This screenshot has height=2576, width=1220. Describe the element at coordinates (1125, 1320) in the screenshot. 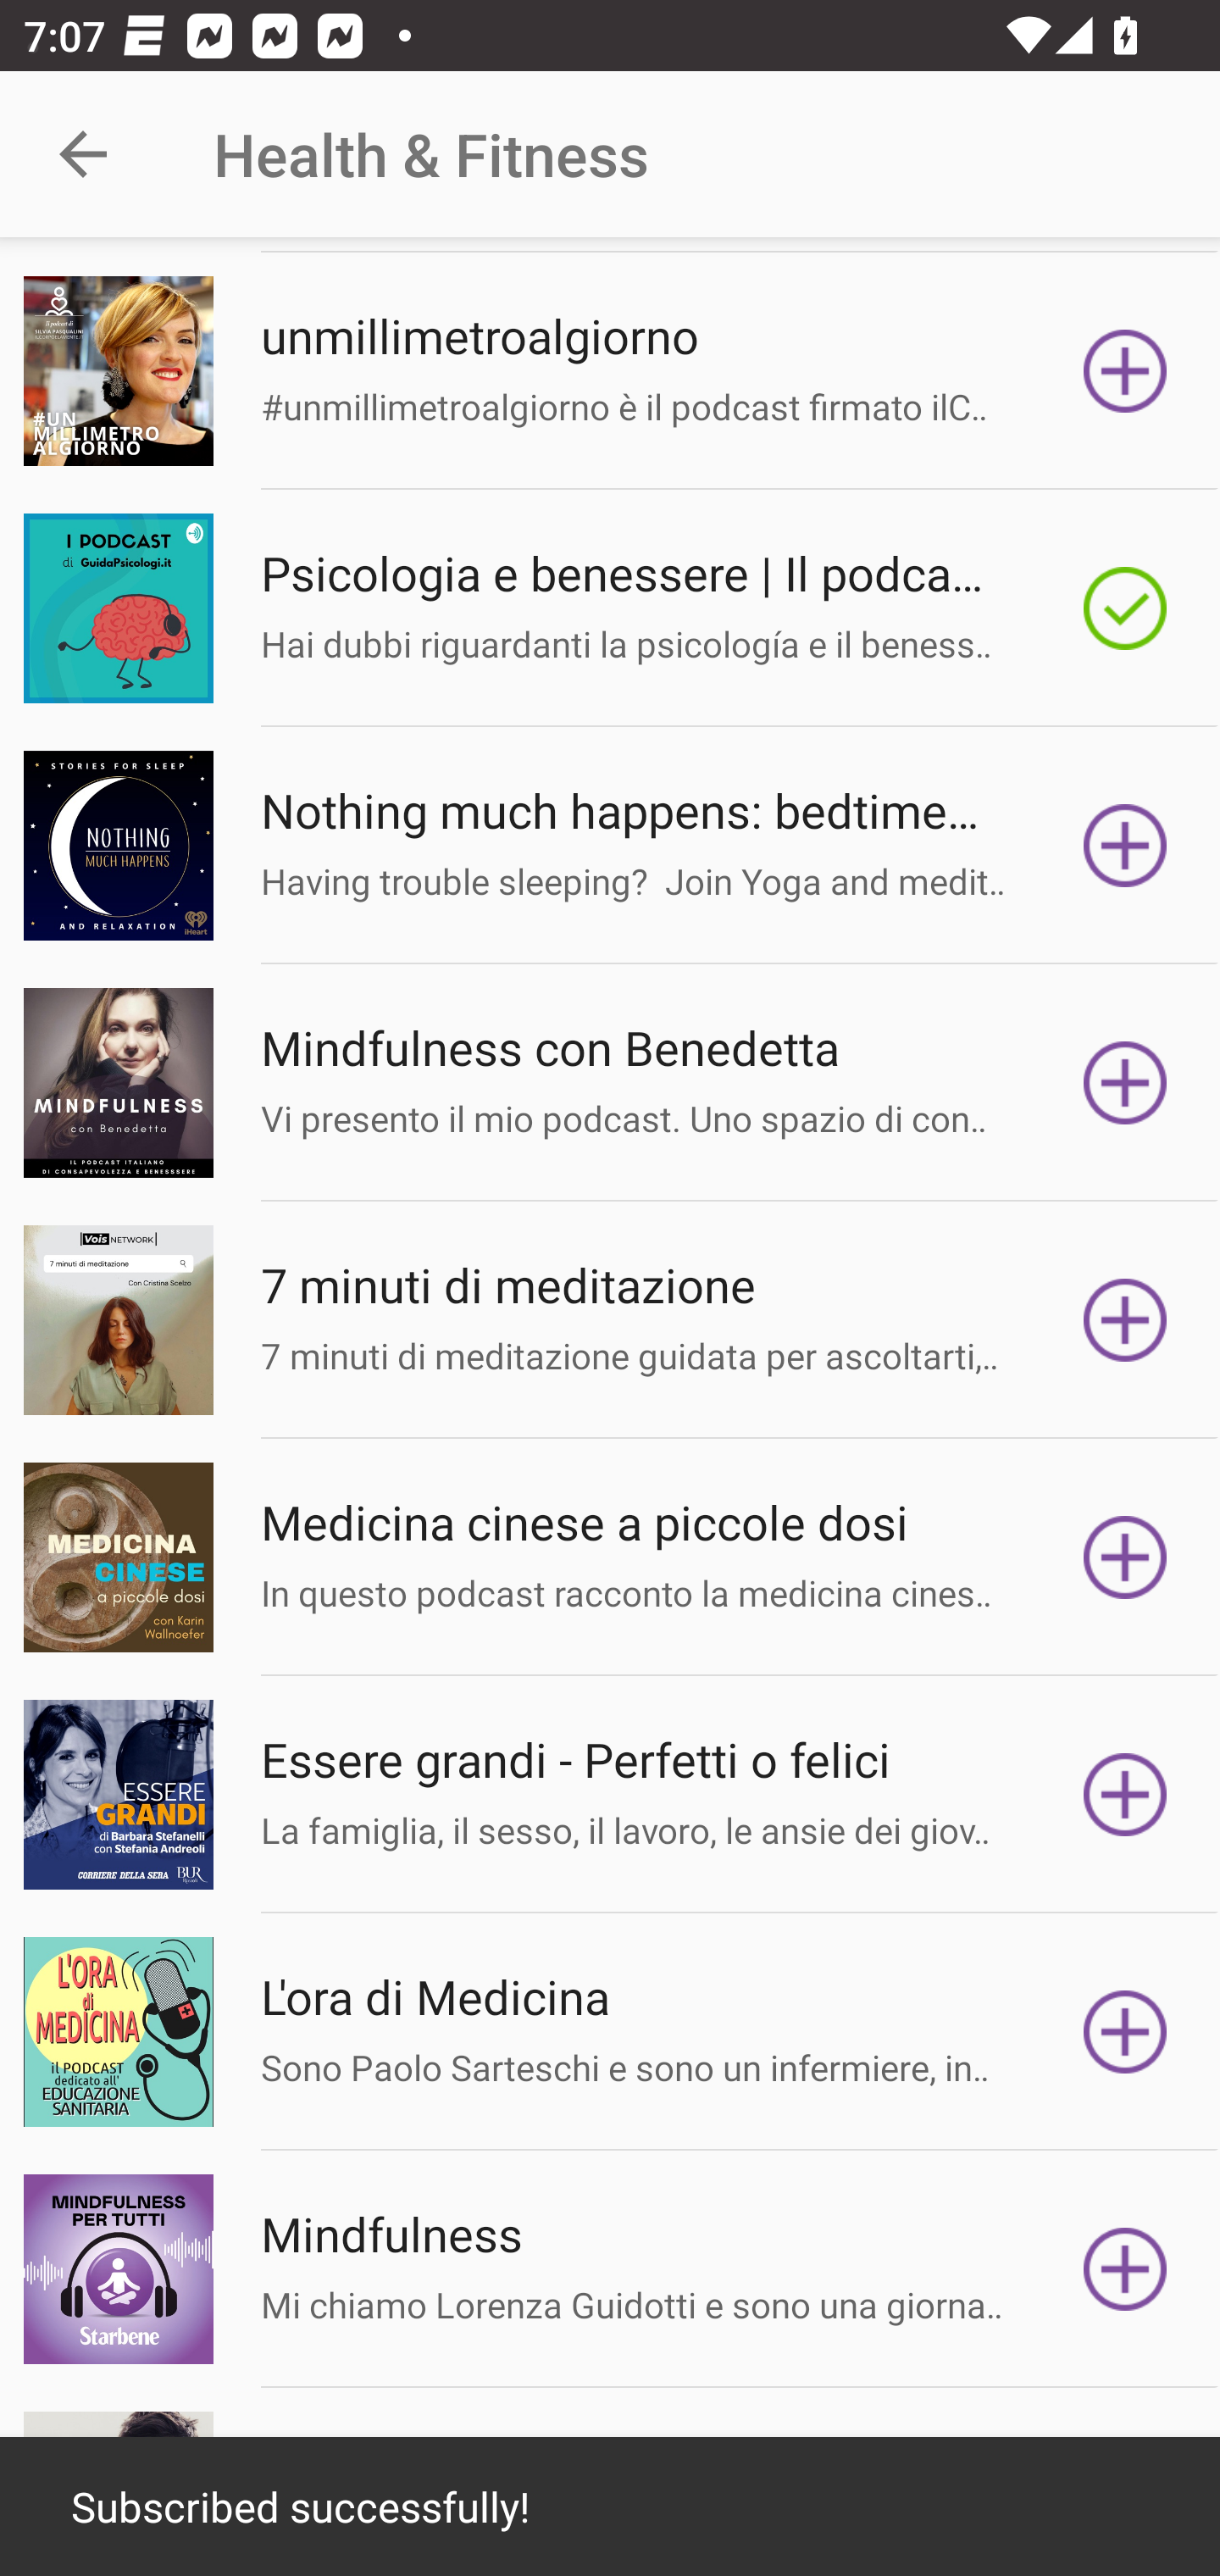

I see `Subscribe` at that location.